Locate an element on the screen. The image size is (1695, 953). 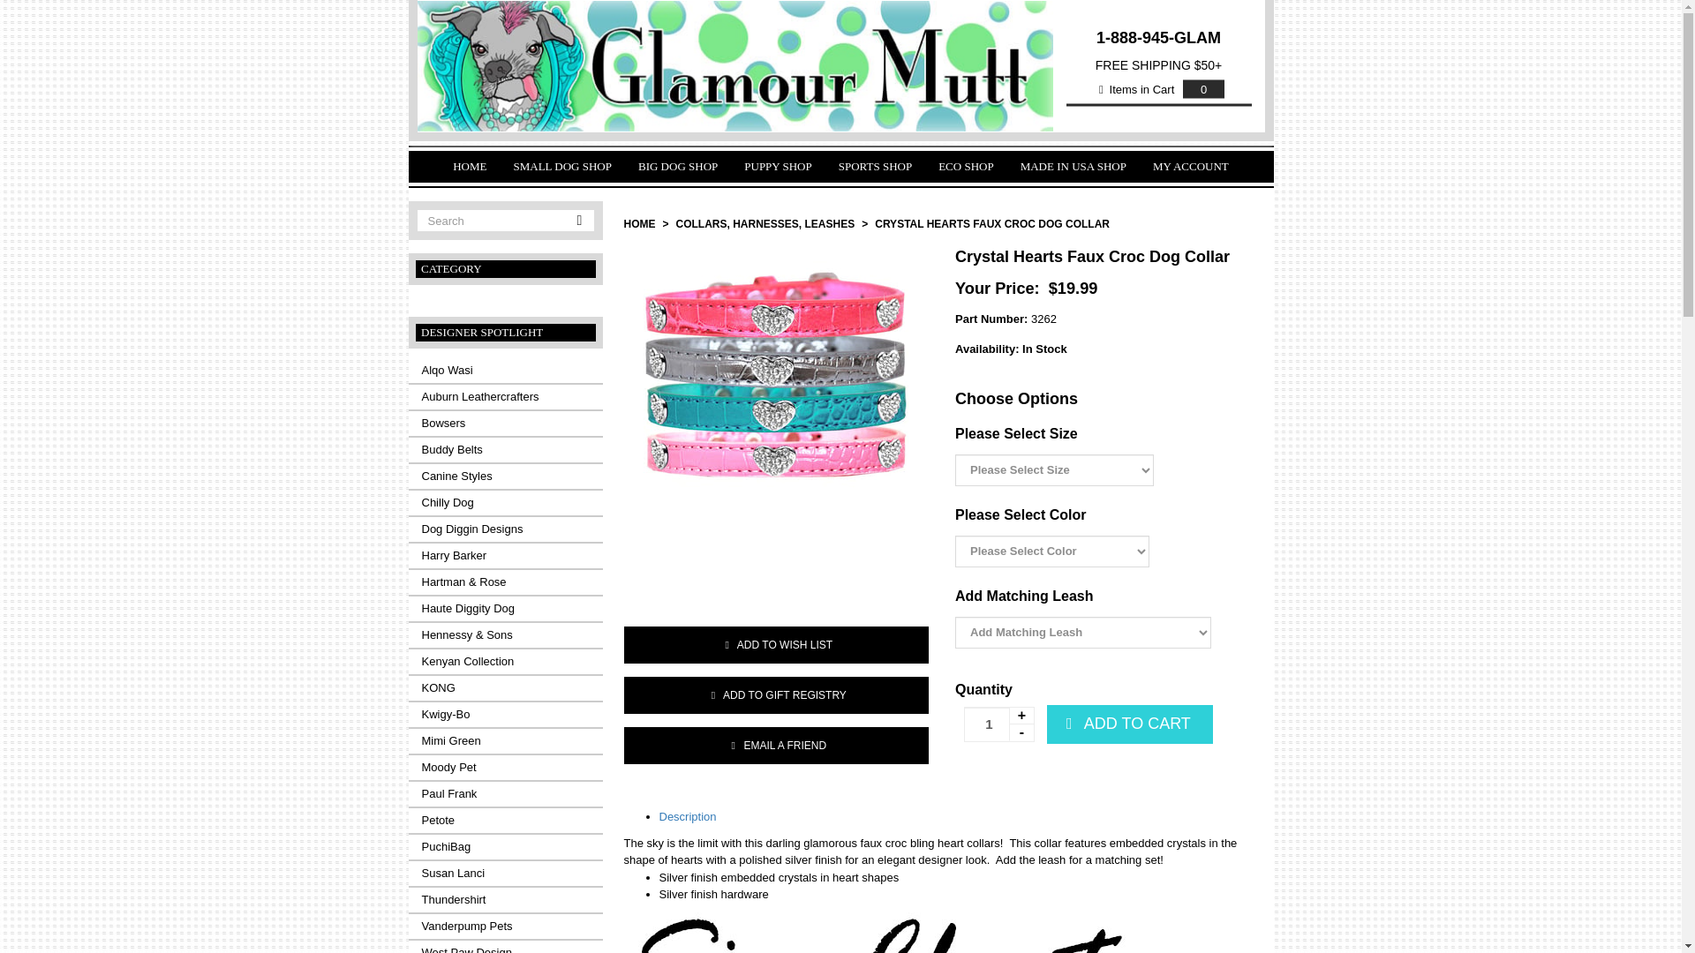
PuchiBag is located at coordinates (505, 847).